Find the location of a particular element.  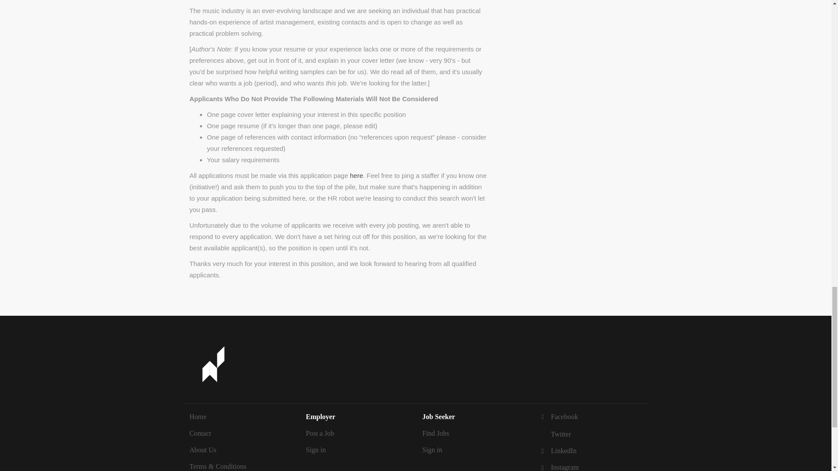

Find Jobs is located at coordinates (436, 433).